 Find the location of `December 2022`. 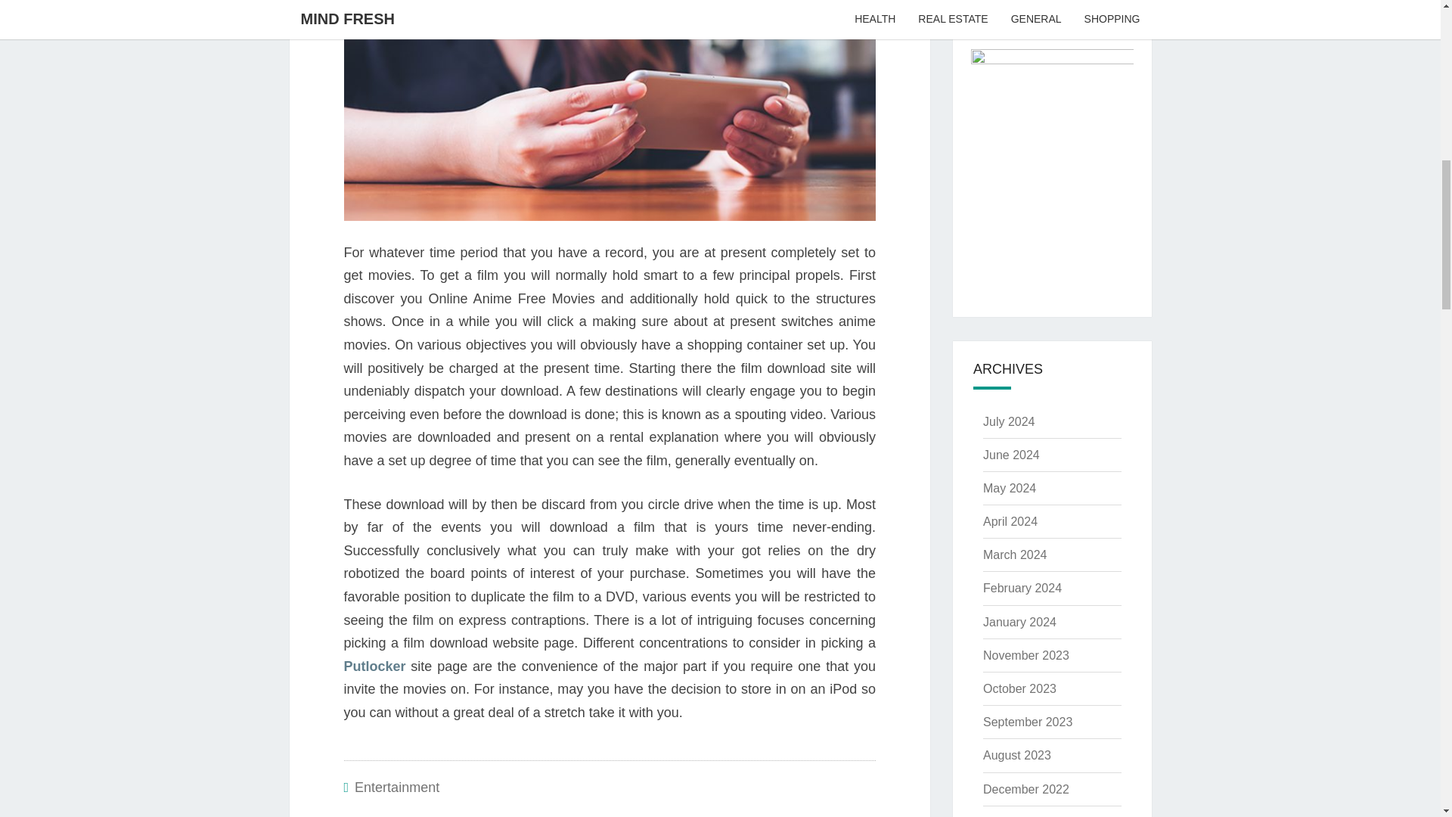

December 2022 is located at coordinates (1025, 788).